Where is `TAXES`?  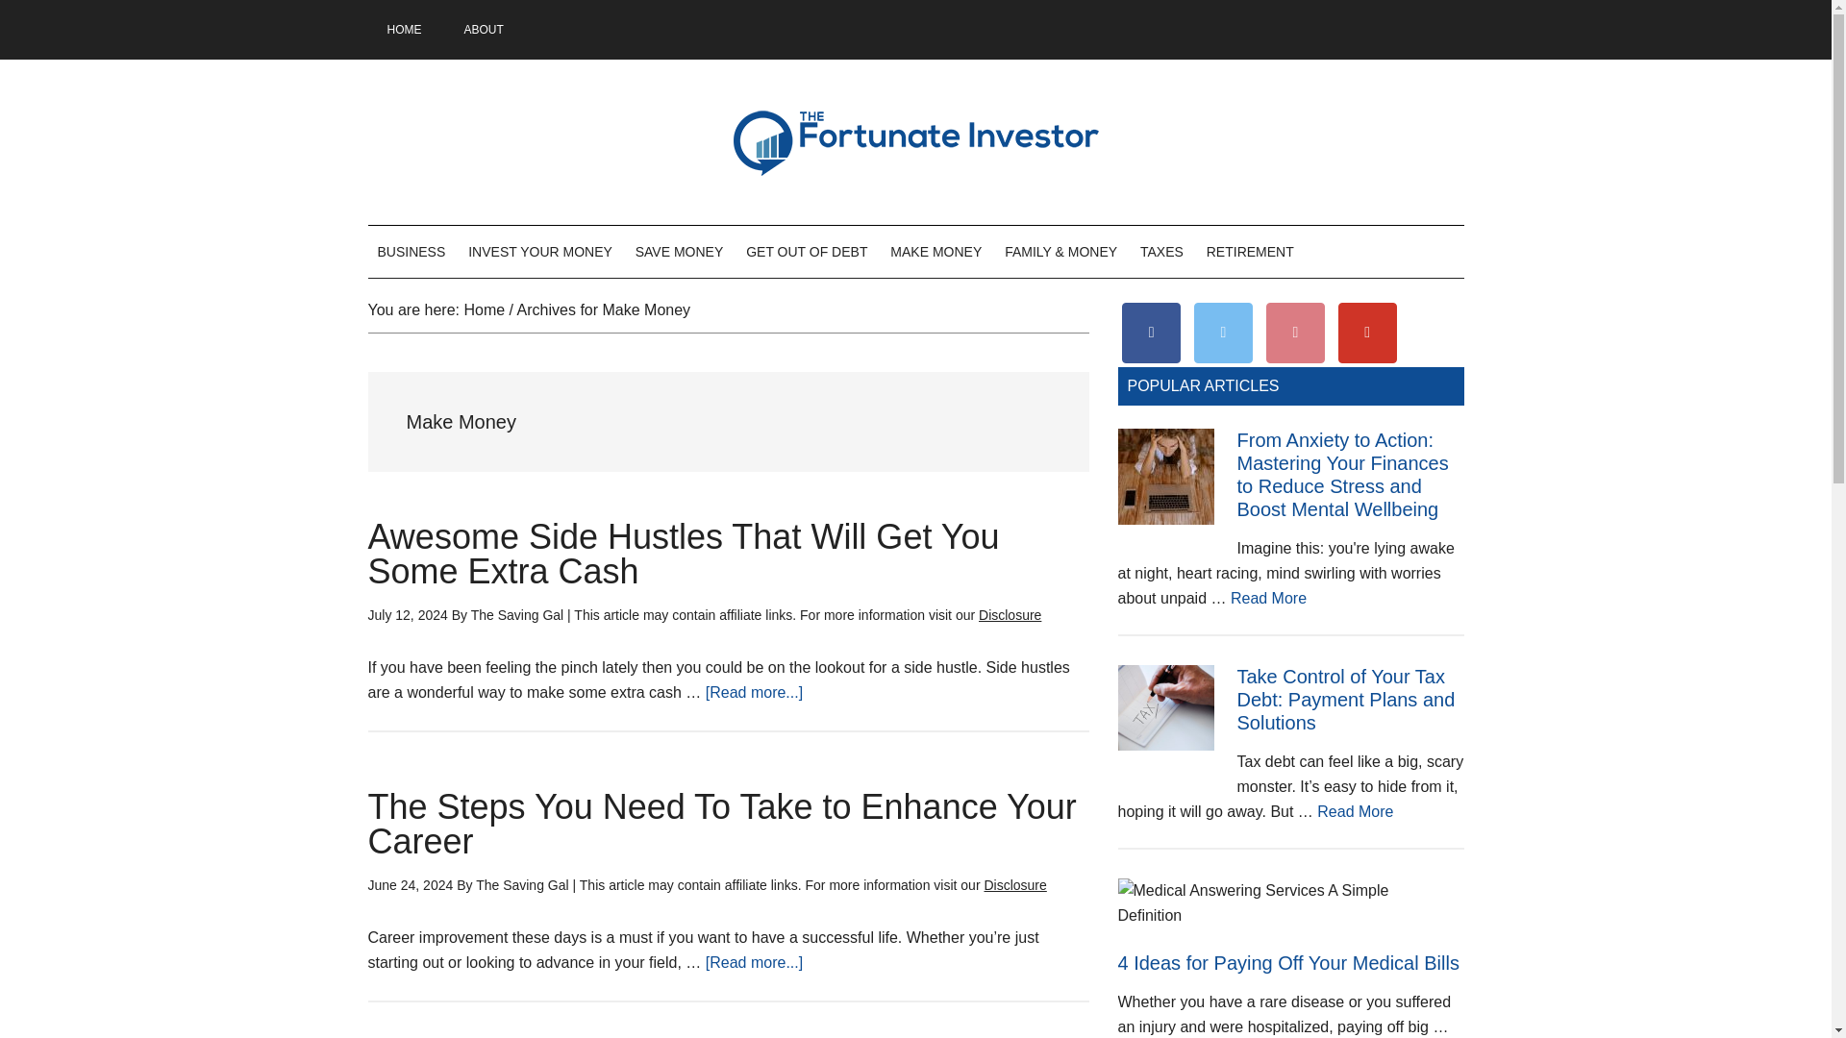
TAXES is located at coordinates (1161, 252).